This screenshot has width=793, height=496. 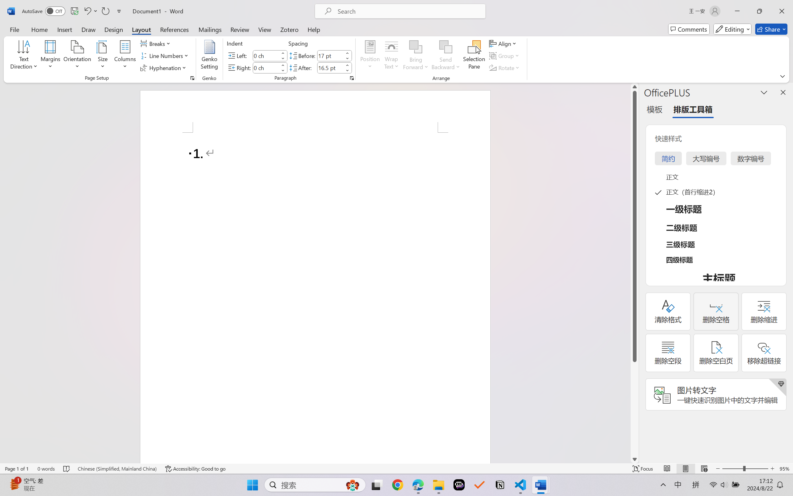 I want to click on Rotate, so click(x=505, y=68).